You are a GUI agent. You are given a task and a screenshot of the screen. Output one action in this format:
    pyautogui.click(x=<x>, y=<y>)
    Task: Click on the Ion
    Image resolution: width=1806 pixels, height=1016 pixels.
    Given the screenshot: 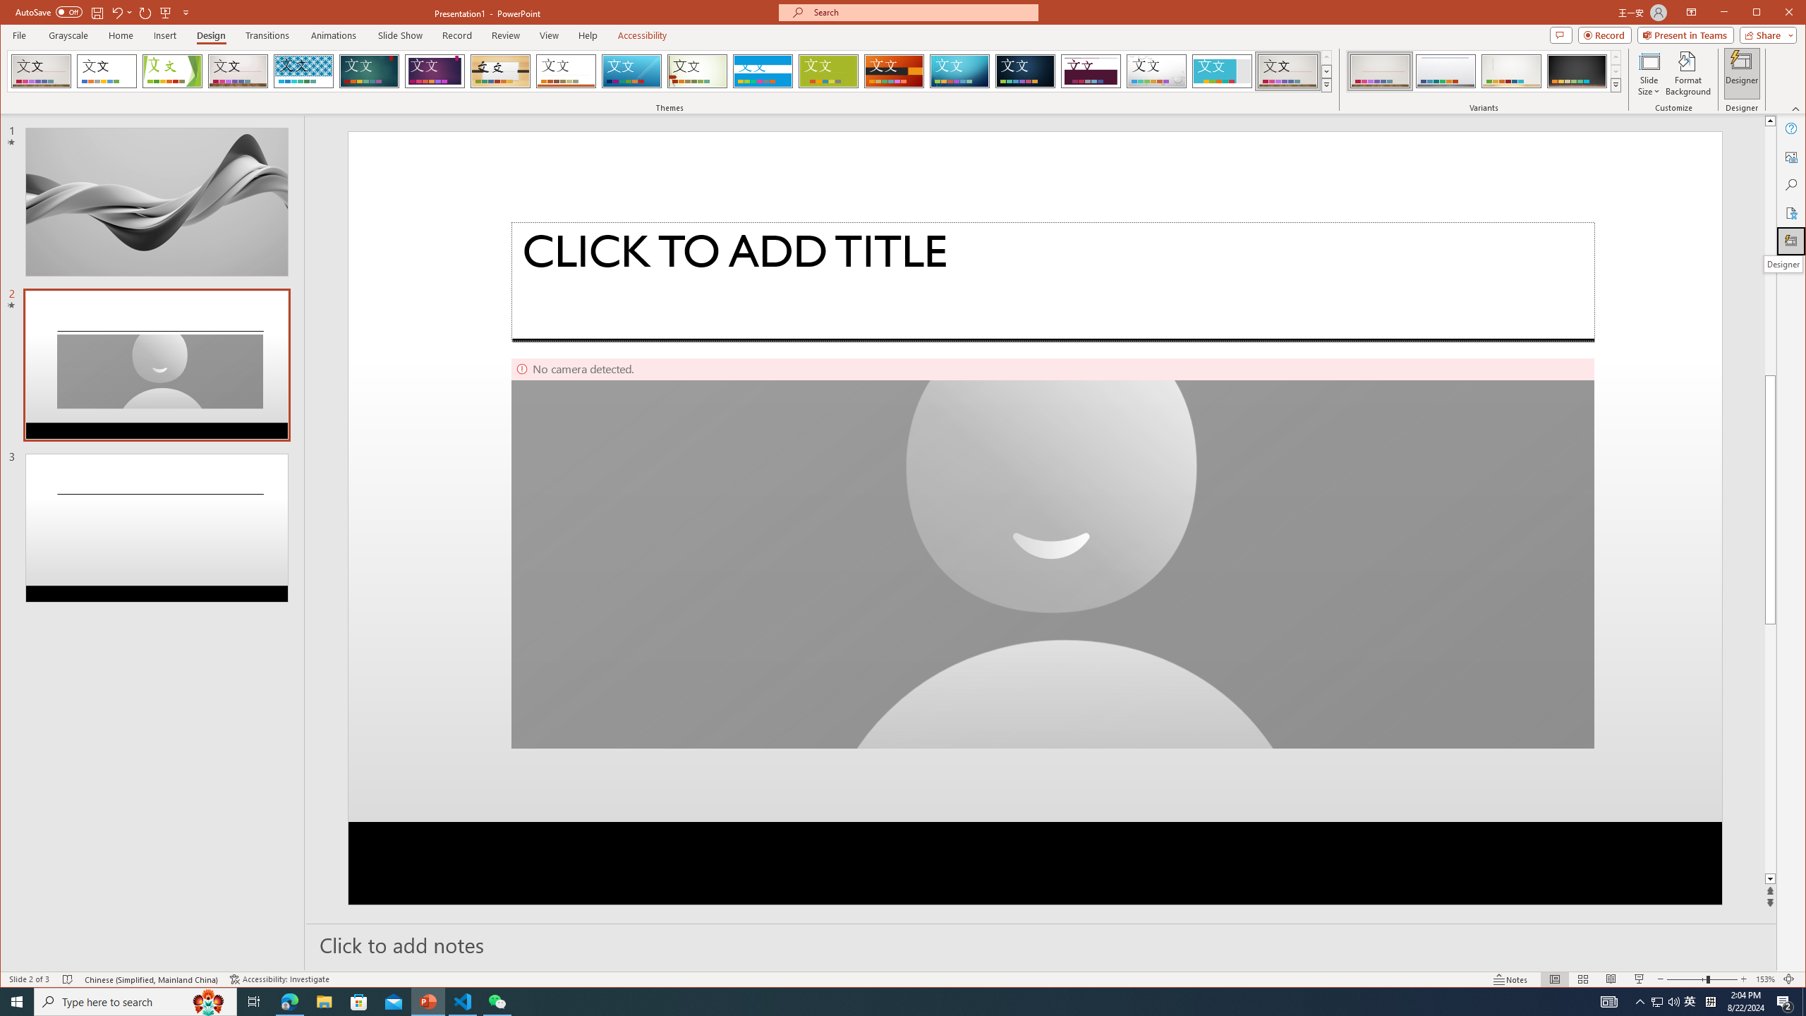 What is the action you would take?
    pyautogui.click(x=369, y=71)
    